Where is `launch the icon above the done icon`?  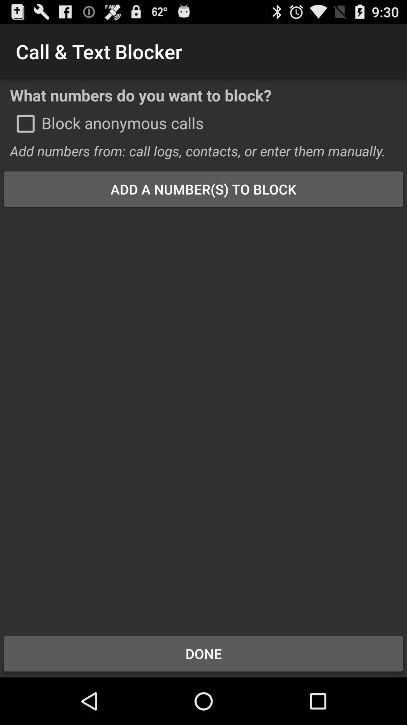 launch the icon above the done icon is located at coordinates (203, 416).